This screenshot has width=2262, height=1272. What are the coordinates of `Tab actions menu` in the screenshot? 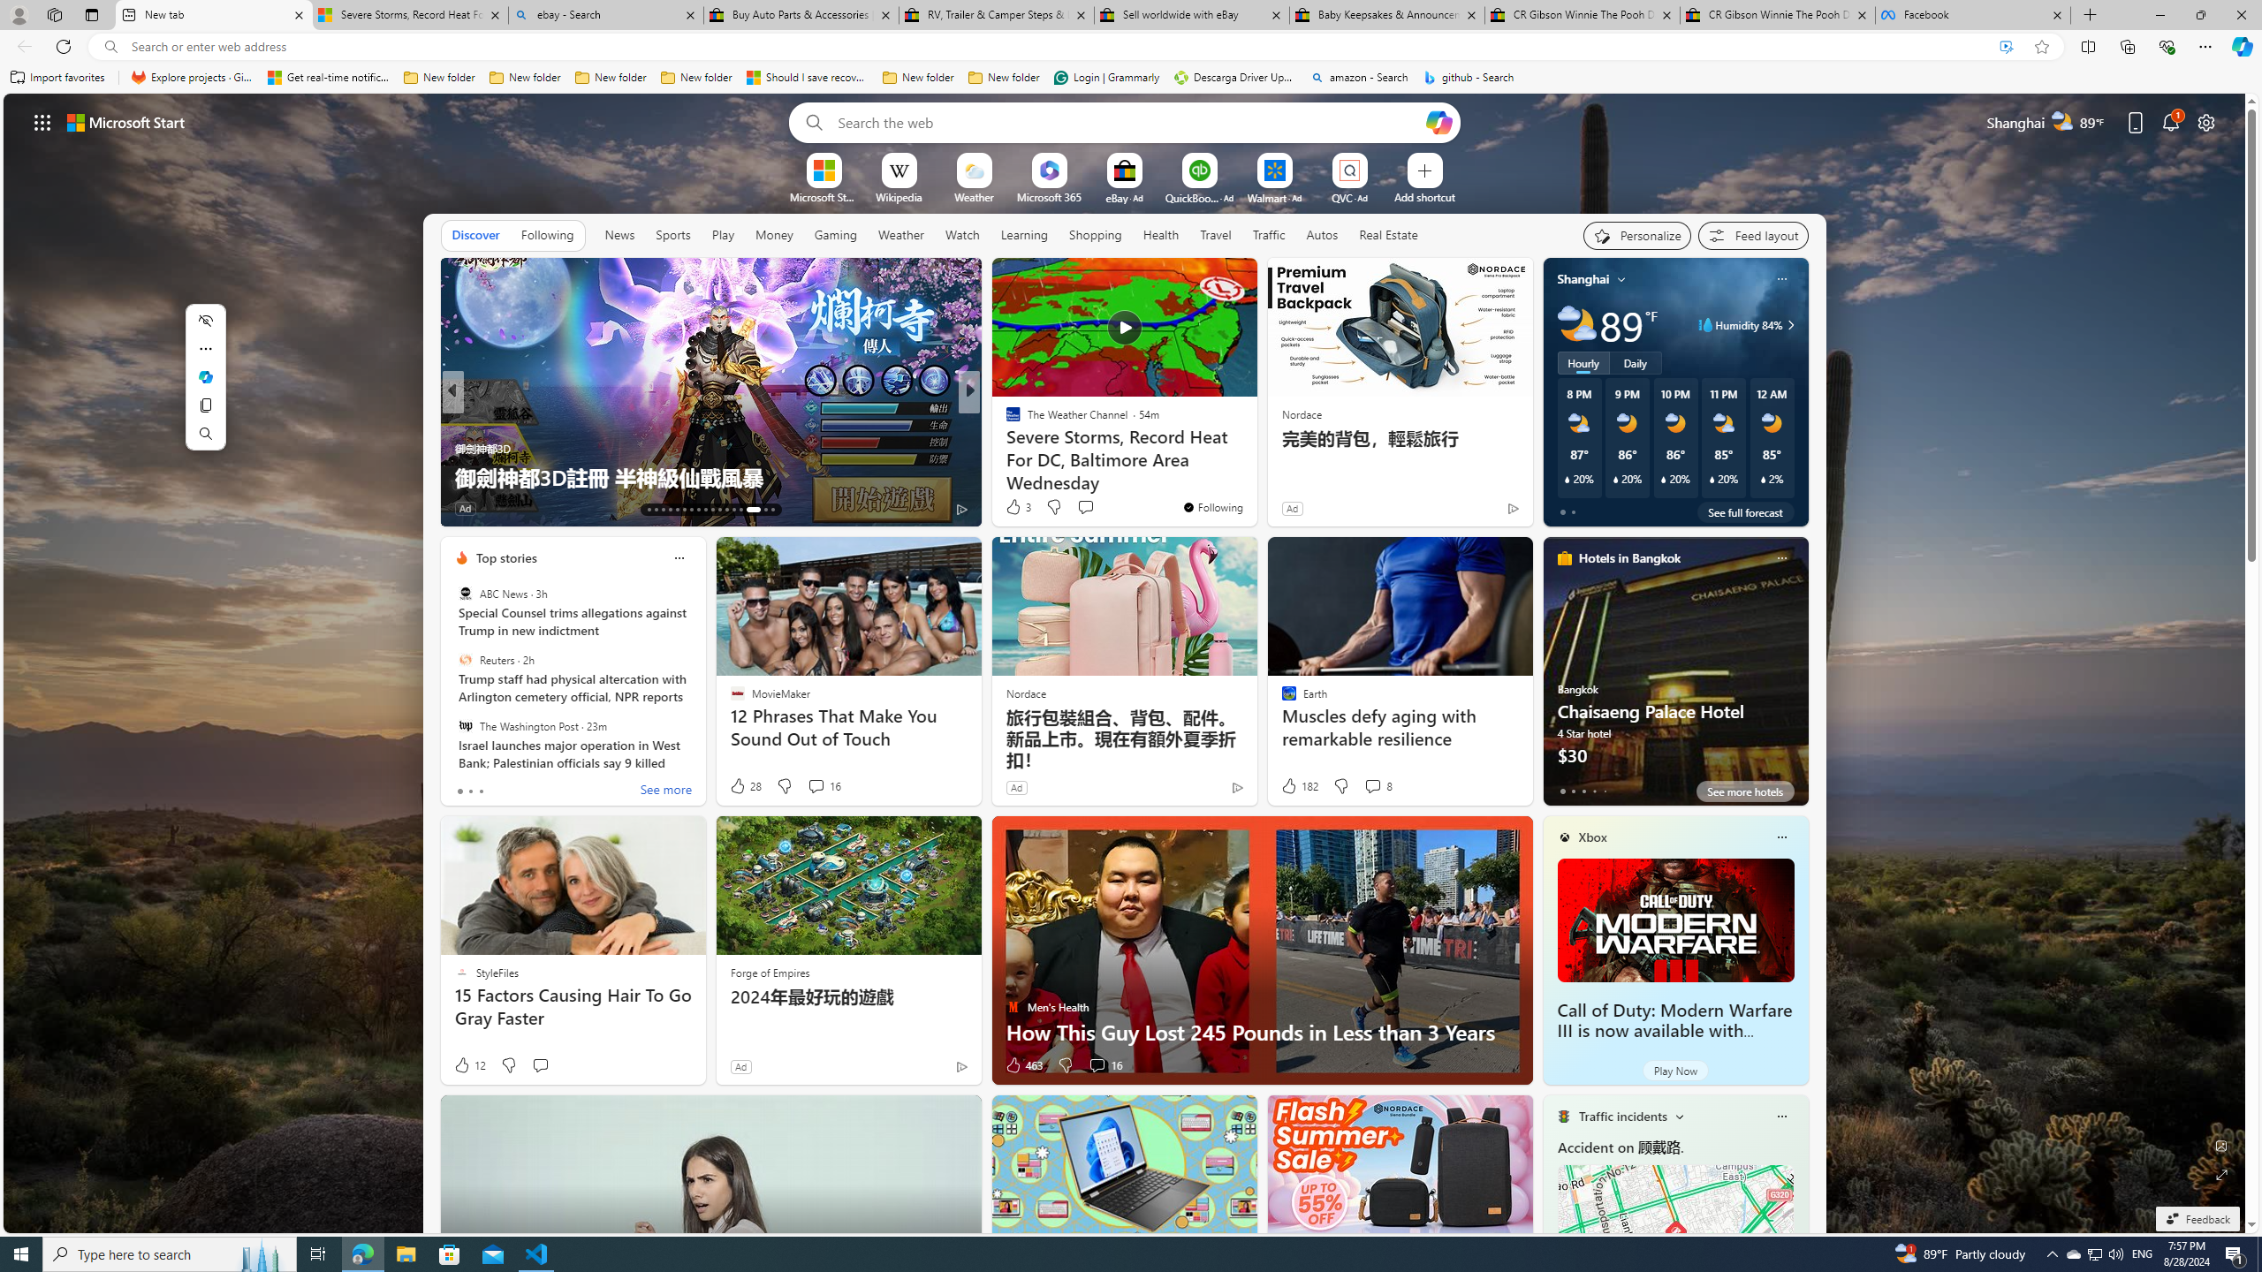 It's located at (92, 14).